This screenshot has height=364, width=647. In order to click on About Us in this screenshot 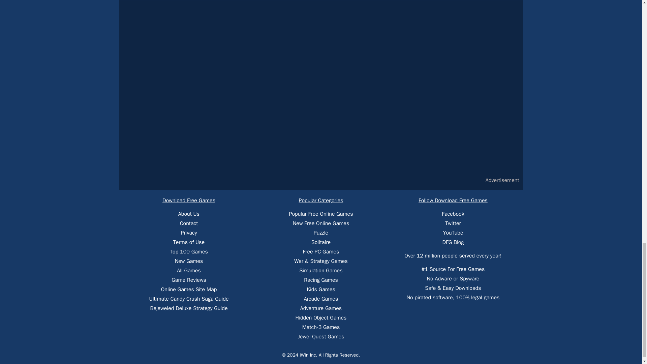, I will do `click(189, 214)`.